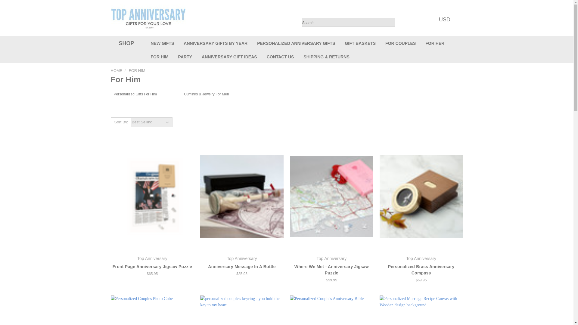  What do you see at coordinates (125, 43) in the screenshot?
I see `SHOP` at bounding box center [125, 43].